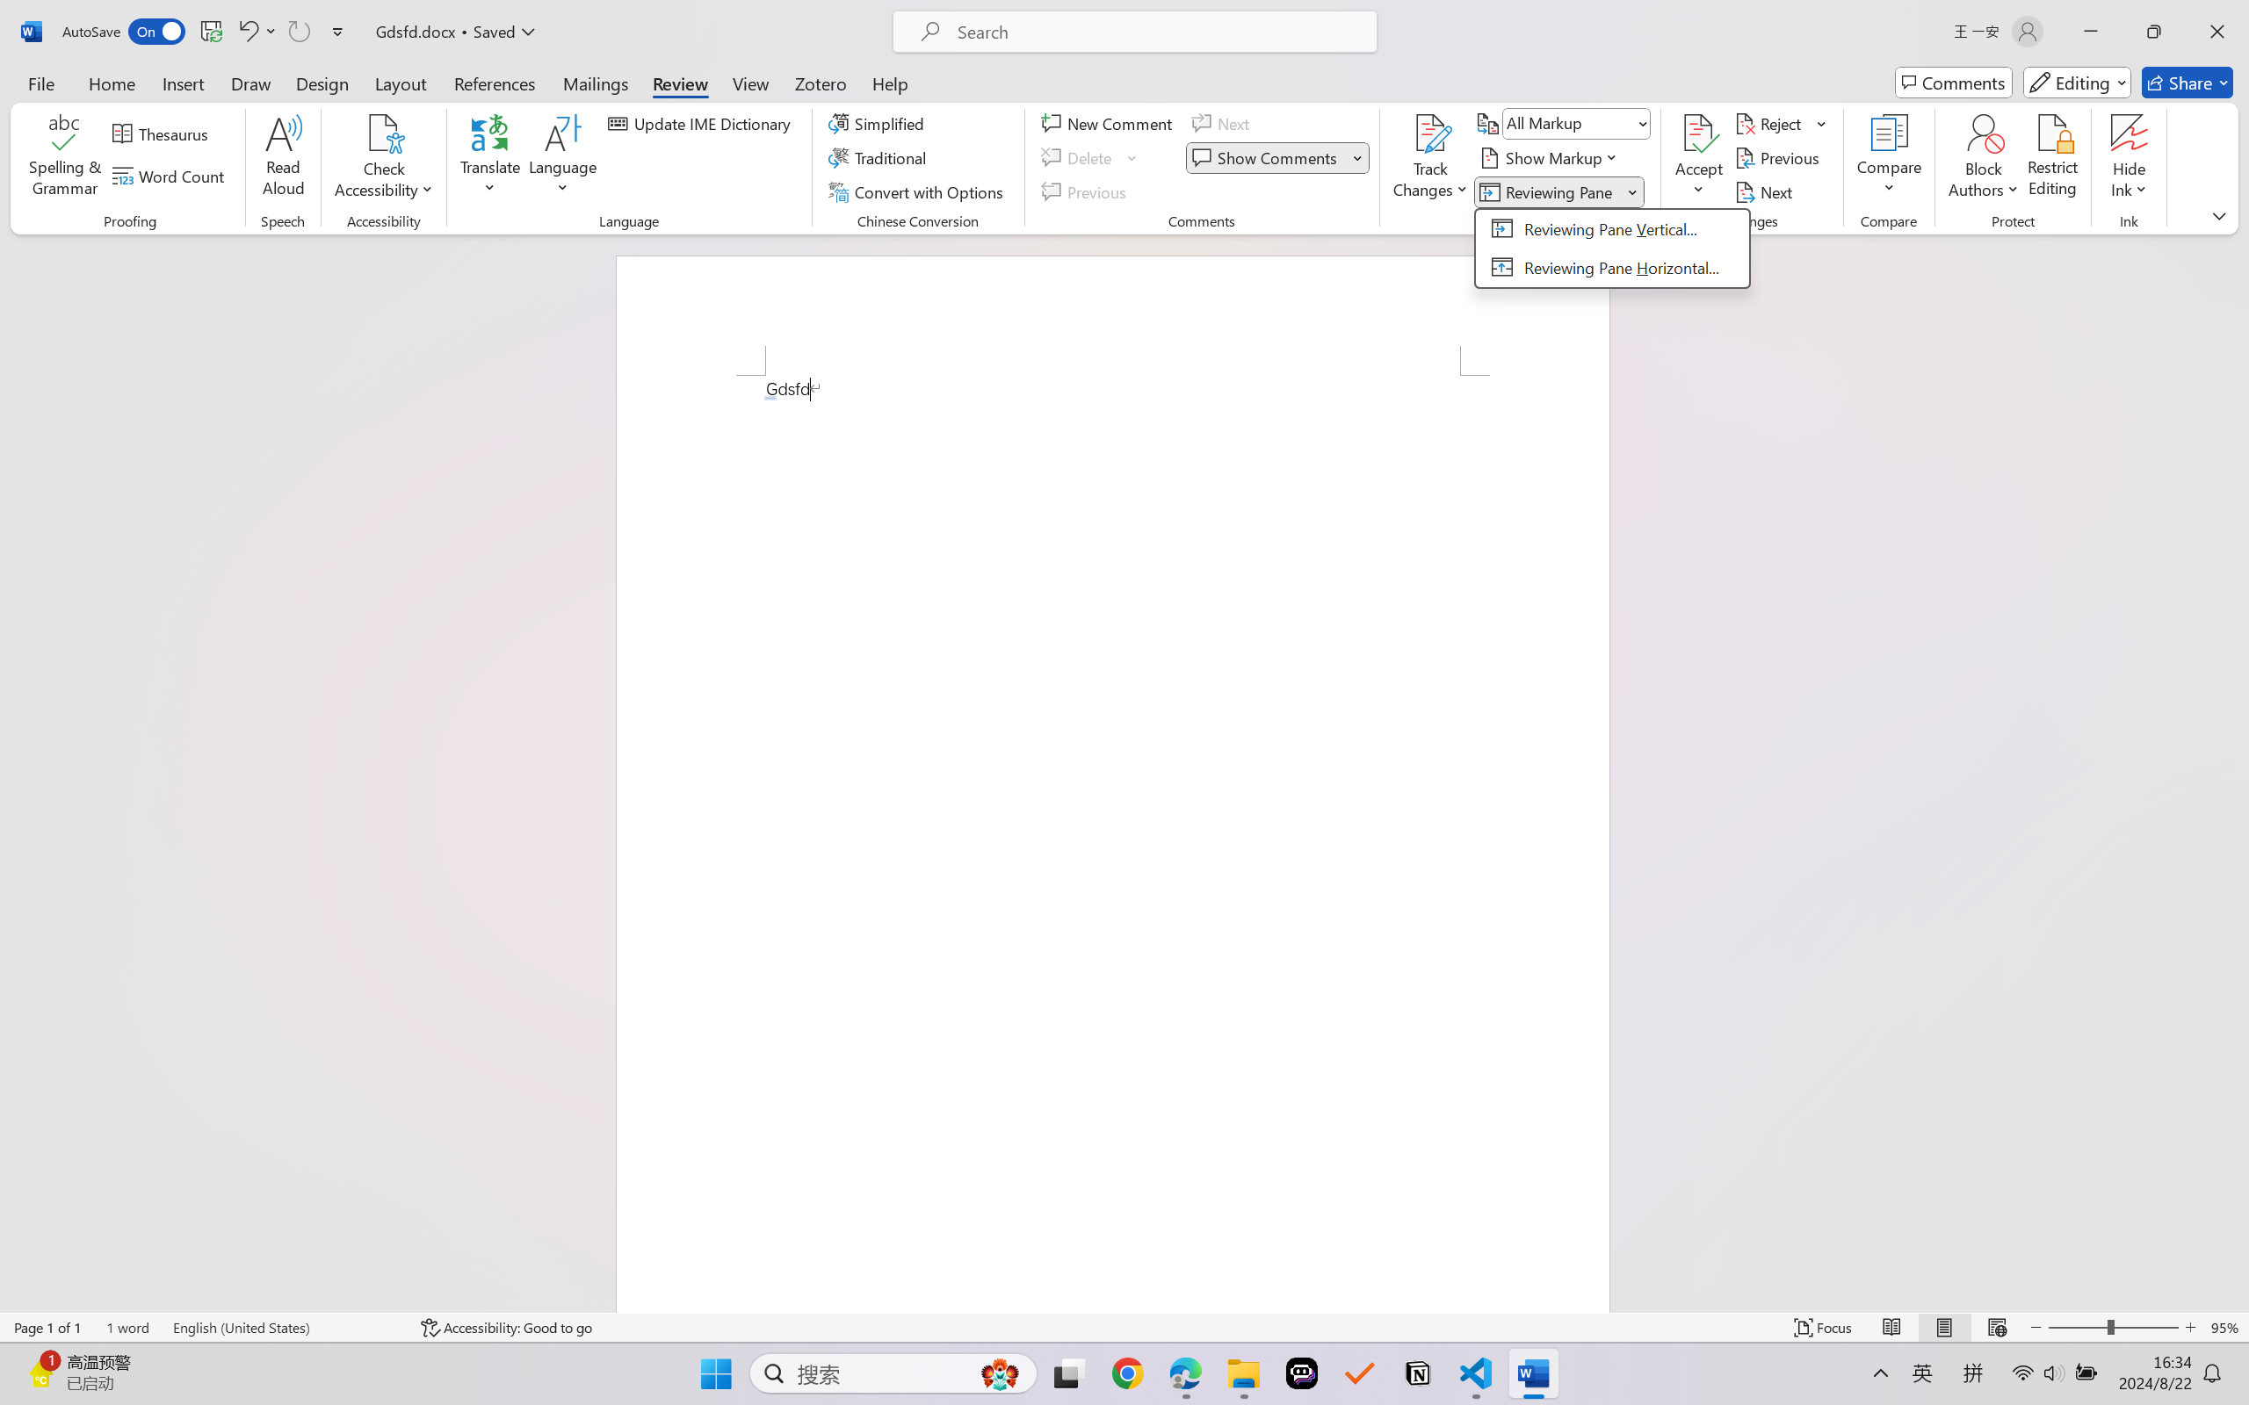 The width and height of the screenshot is (2249, 1405). Describe the element at coordinates (2238, 773) in the screenshot. I see `Class: NetUIScrollBar` at that location.